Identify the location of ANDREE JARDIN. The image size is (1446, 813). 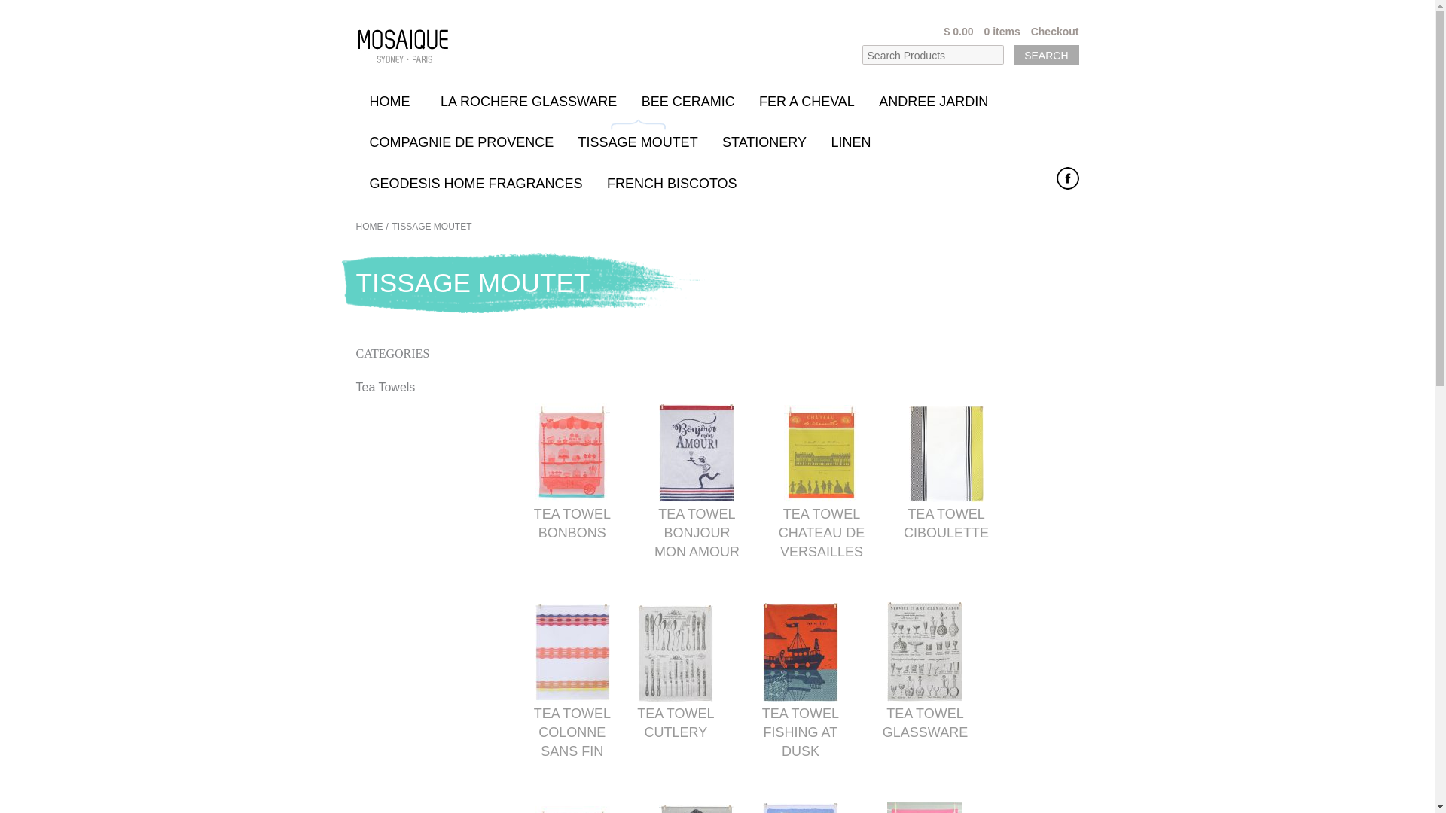
(934, 99).